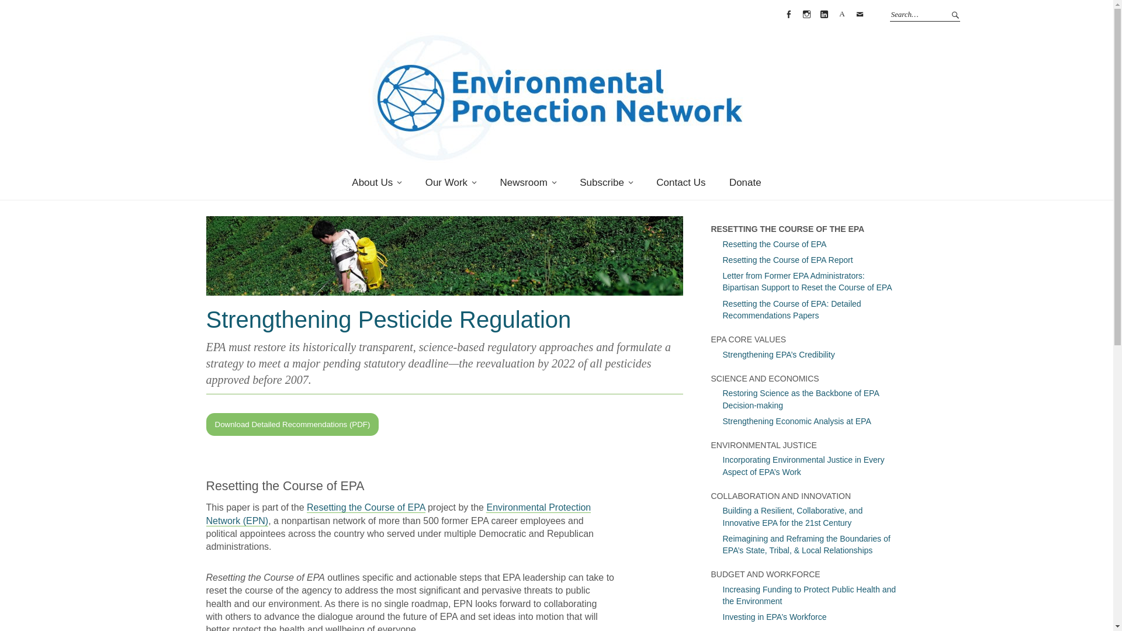 This screenshot has width=1122, height=631. Describe the element at coordinates (824, 14) in the screenshot. I see `LinkedIn` at that location.